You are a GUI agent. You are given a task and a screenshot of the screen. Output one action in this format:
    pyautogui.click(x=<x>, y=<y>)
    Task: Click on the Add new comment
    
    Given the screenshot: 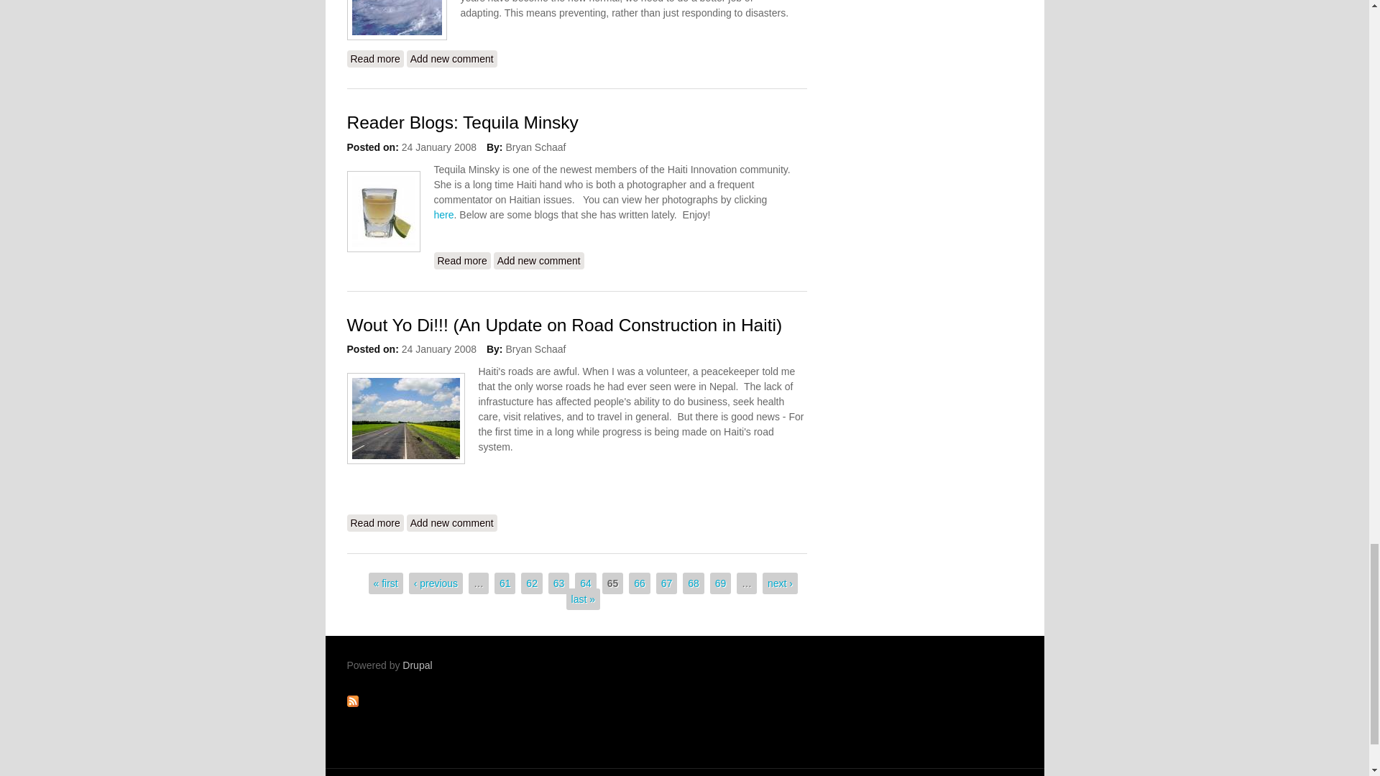 What is the action you would take?
    pyautogui.click(x=539, y=260)
    